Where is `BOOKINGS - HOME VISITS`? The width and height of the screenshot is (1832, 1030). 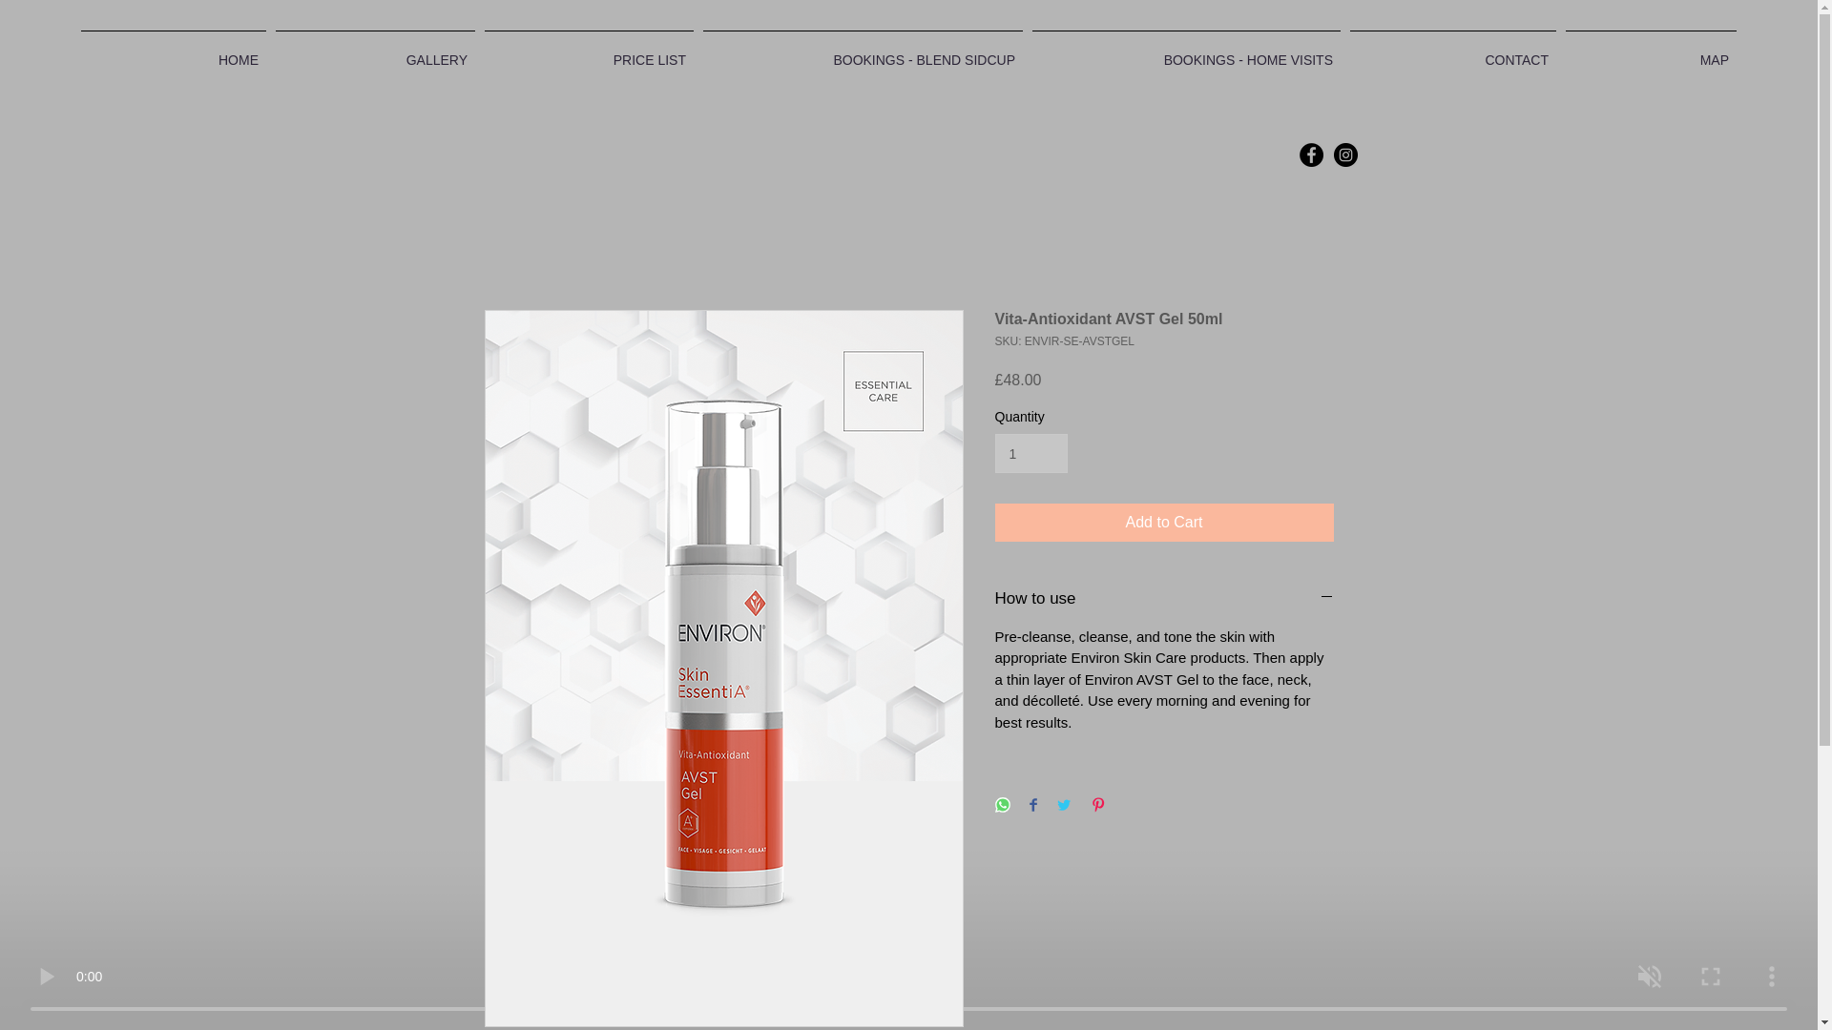
BOOKINGS - HOME VISITS is located at coordinates (1186, 51).